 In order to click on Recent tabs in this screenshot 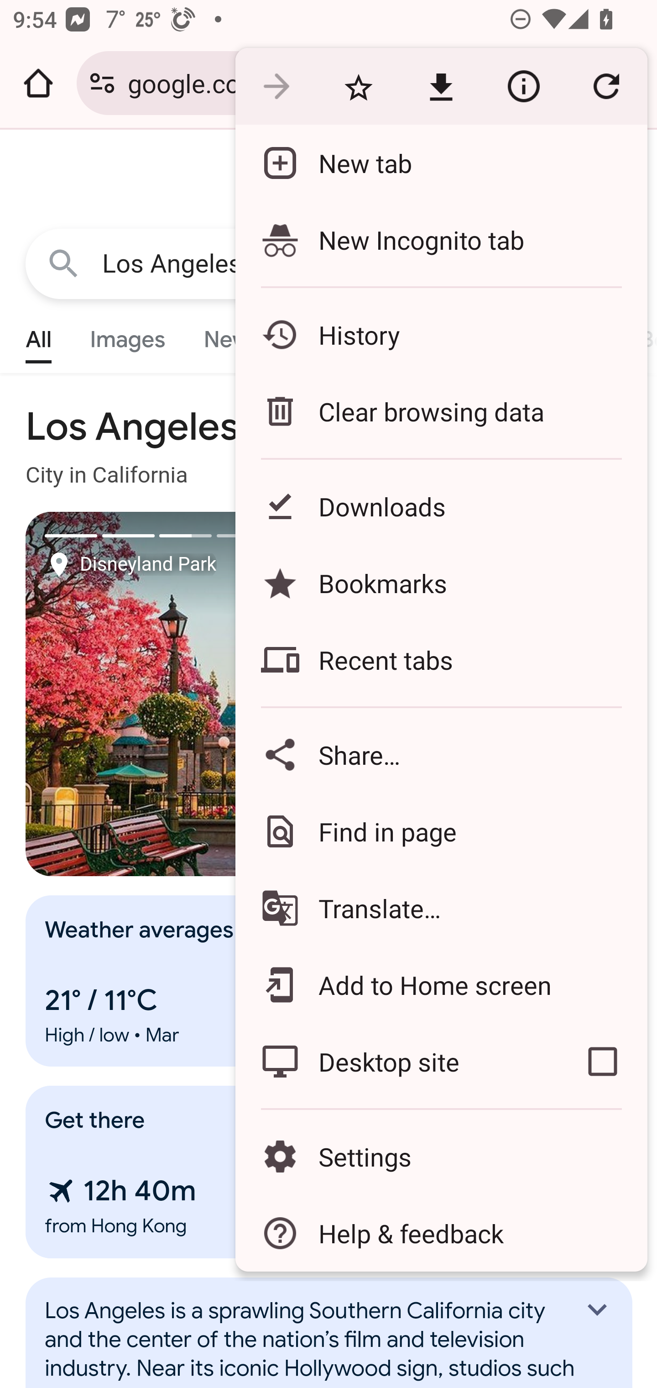, I will do `click(441, 660)`.